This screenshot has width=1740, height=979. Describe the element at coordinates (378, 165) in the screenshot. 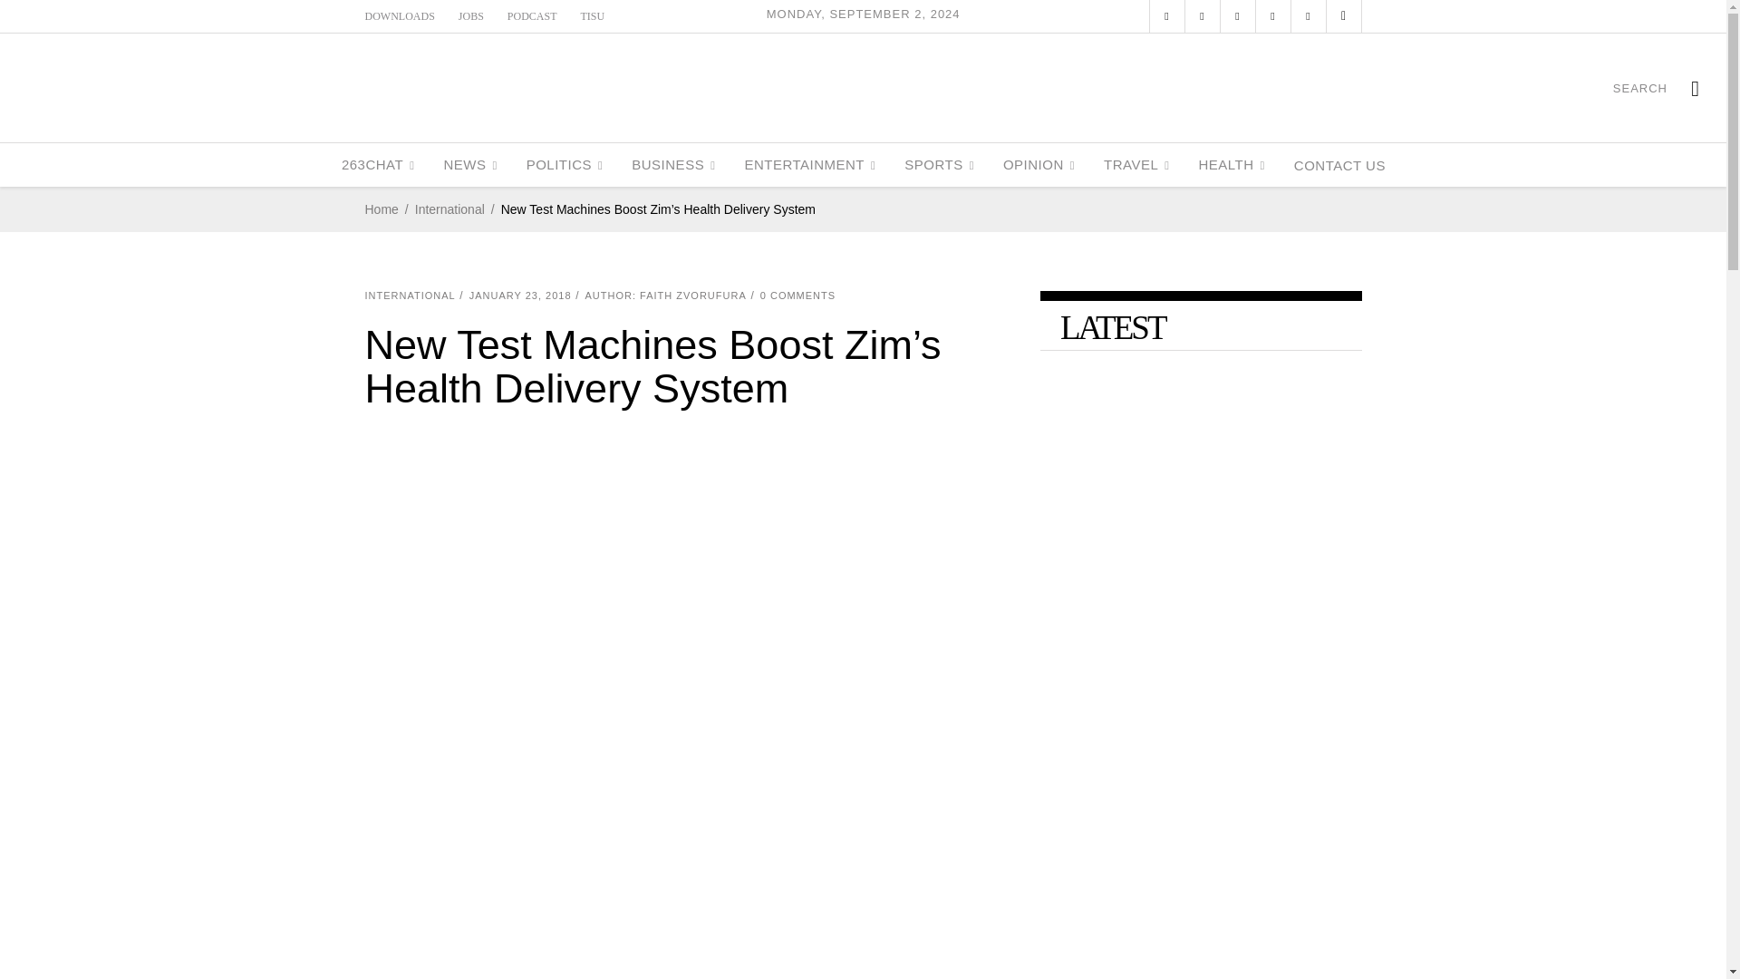

I see `263CHAT` at that location.